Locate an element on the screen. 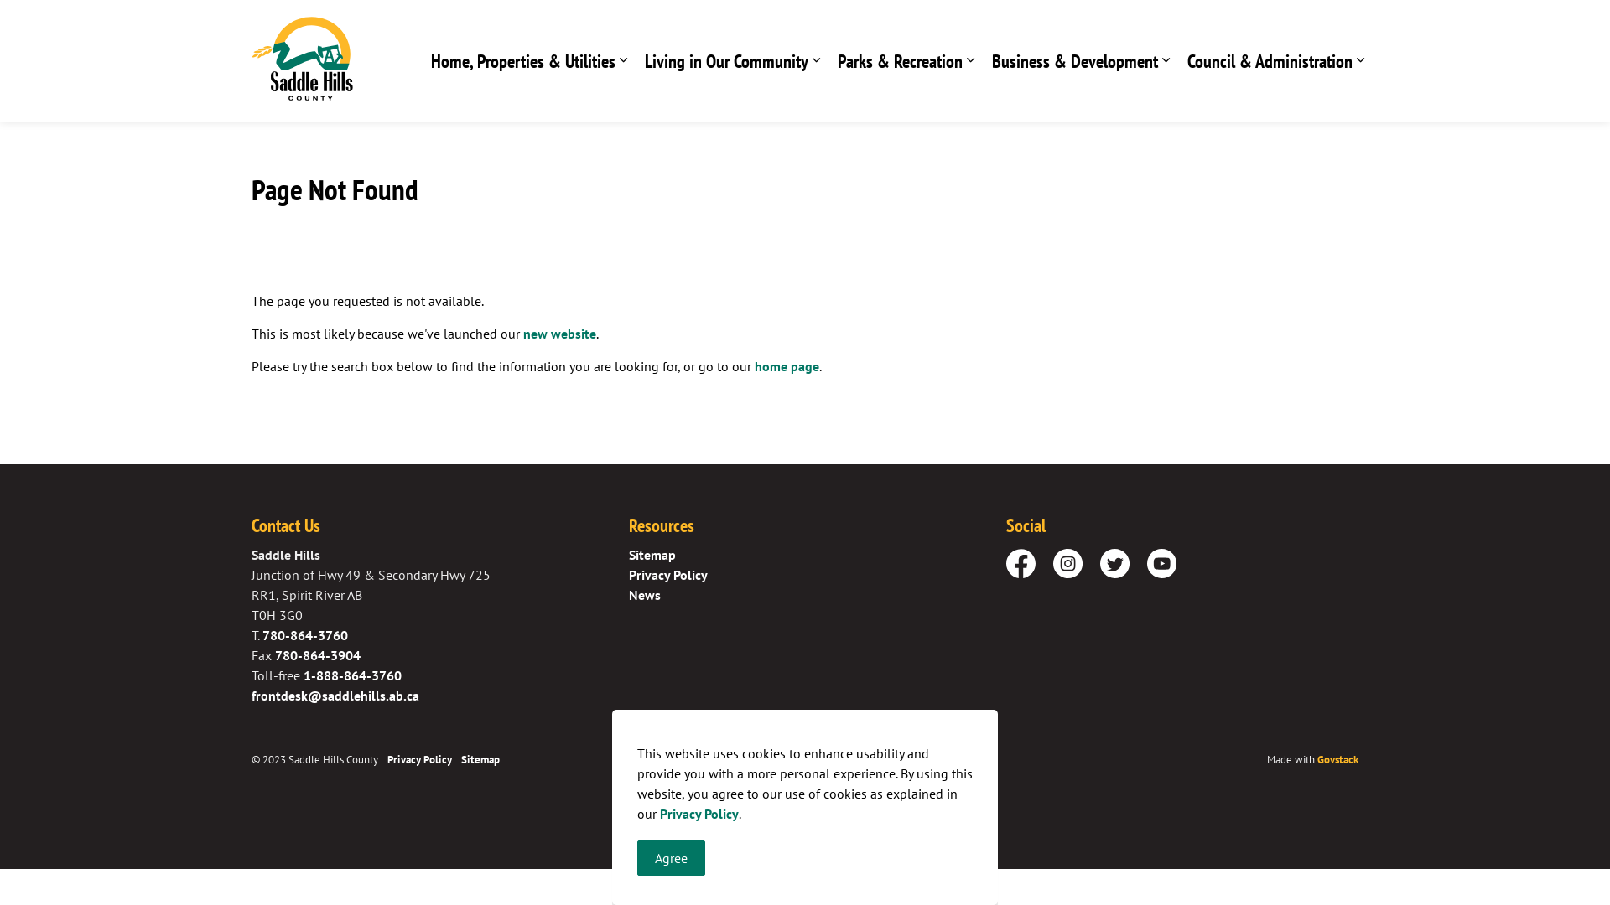  frontdesk@saddlehills.ab.ca is located at coordinates (335, 696).